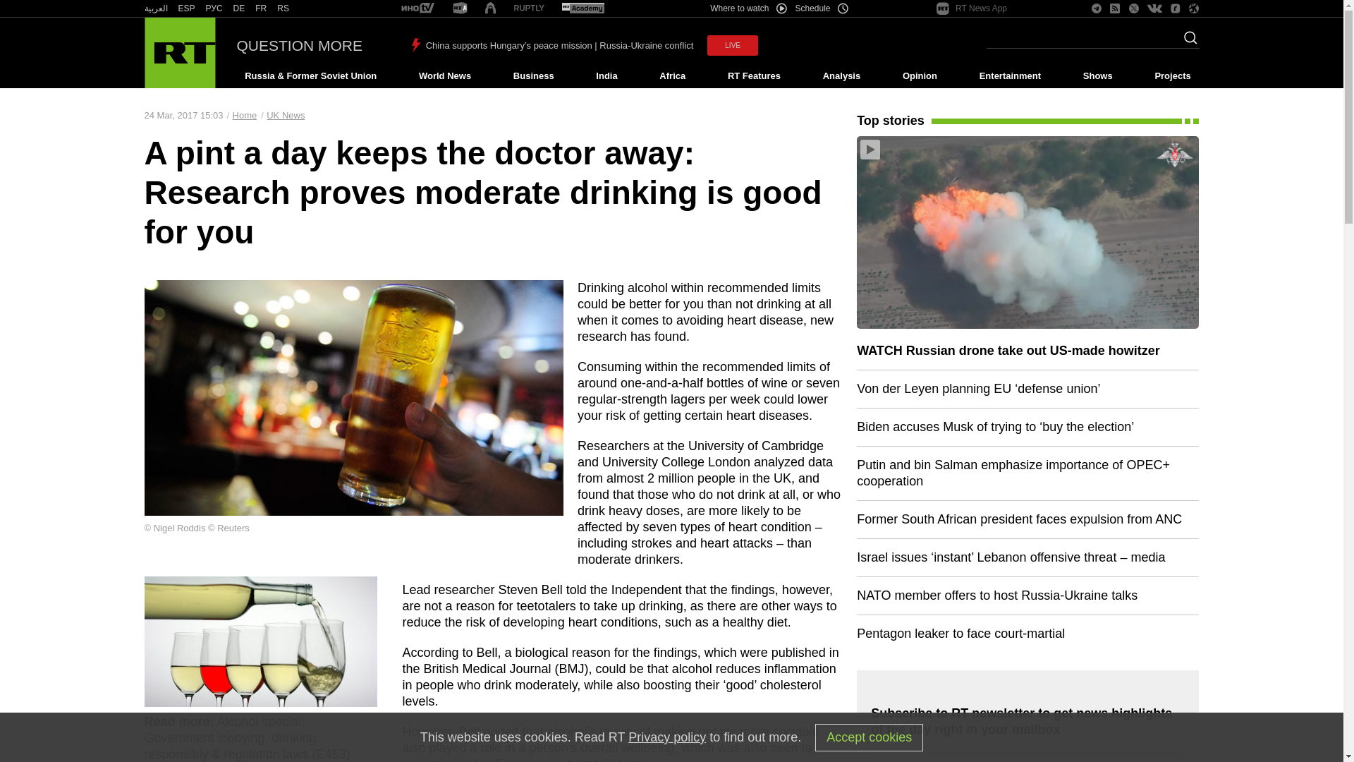  Describe the element at coordinates (238, 8) in the screenshot. I see `DE` at that location.